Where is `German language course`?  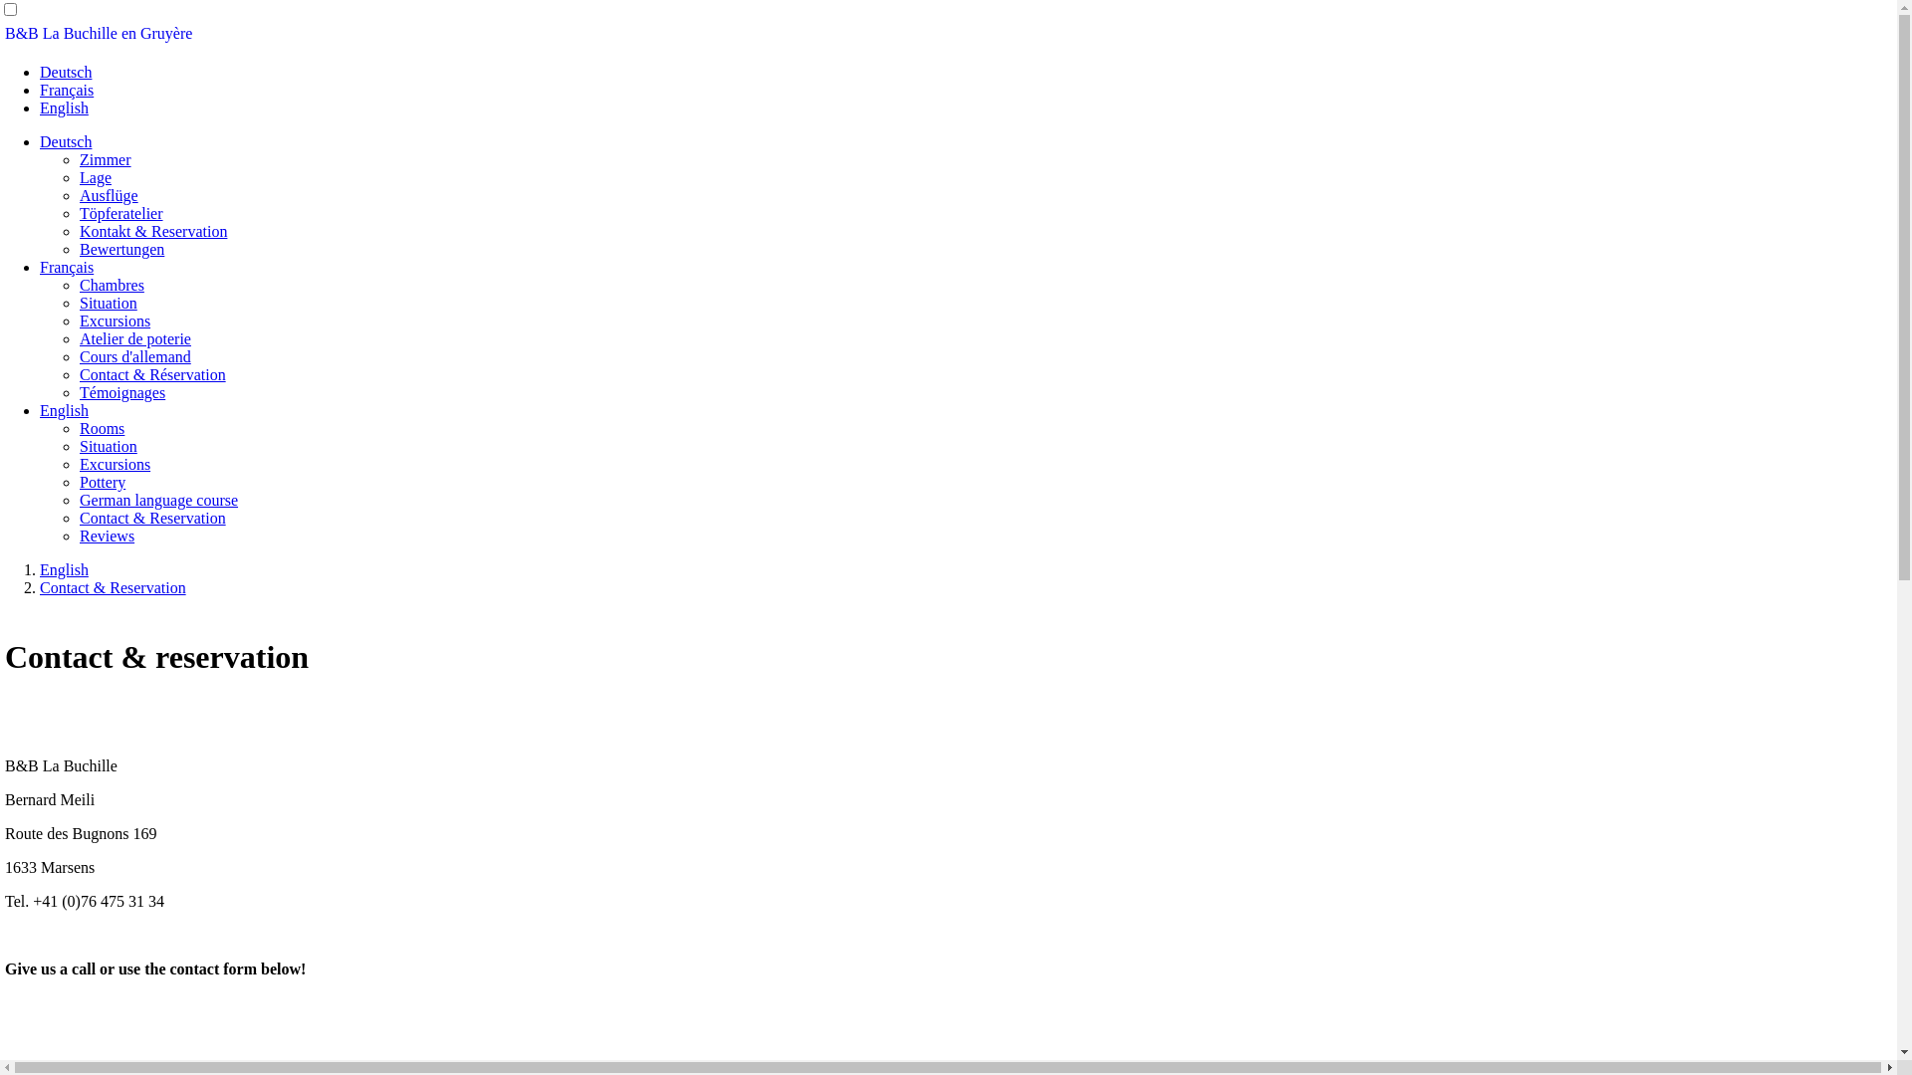
German language course is located at coordinates (159, 500).